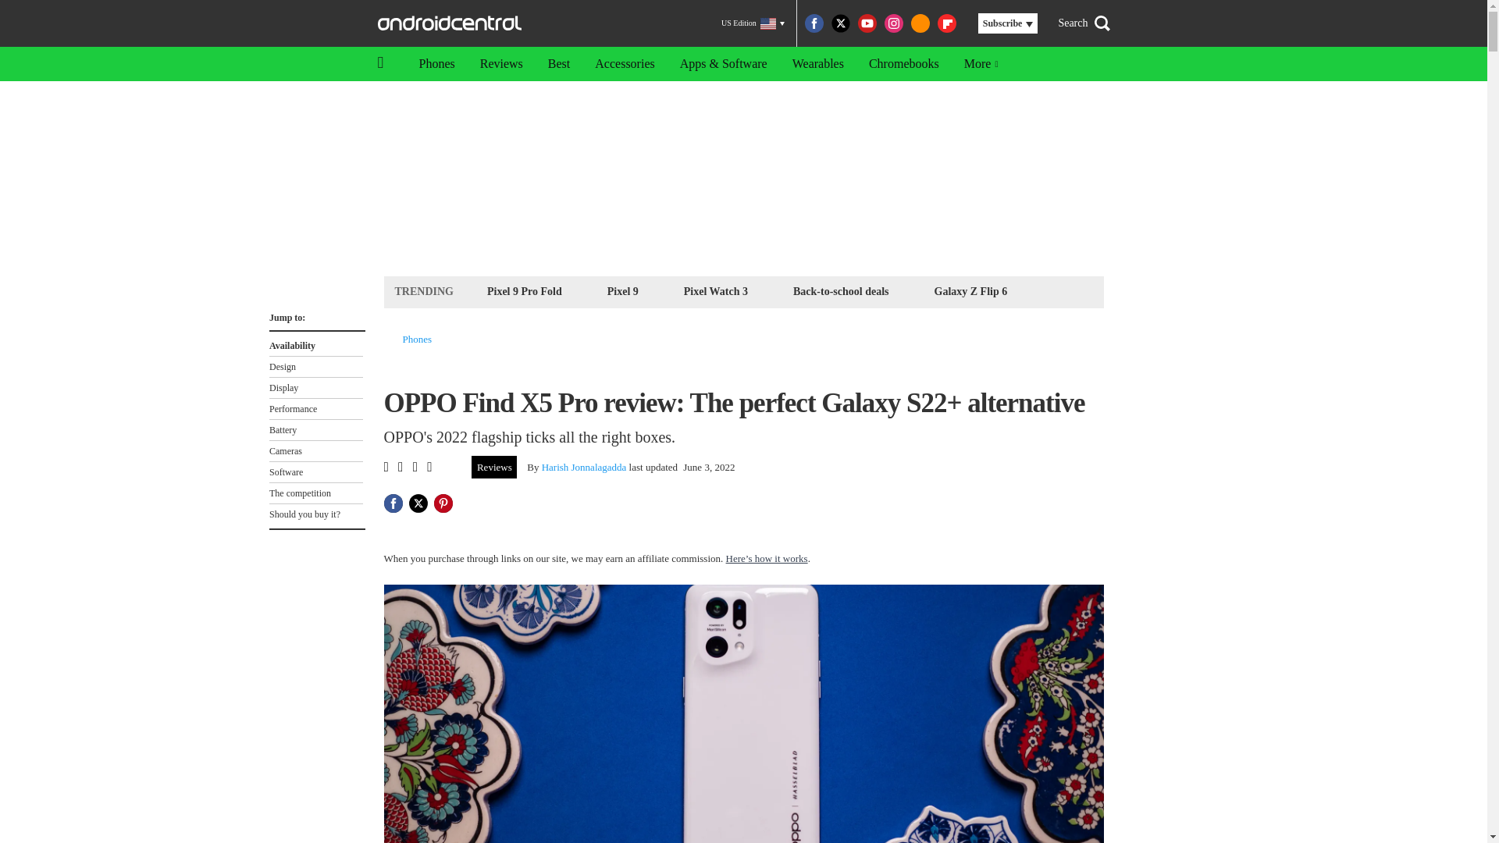  What do you see at coordinates (904, 64) in the screenshot?
I see `Chromebooks` at bounding box center [904, 64].